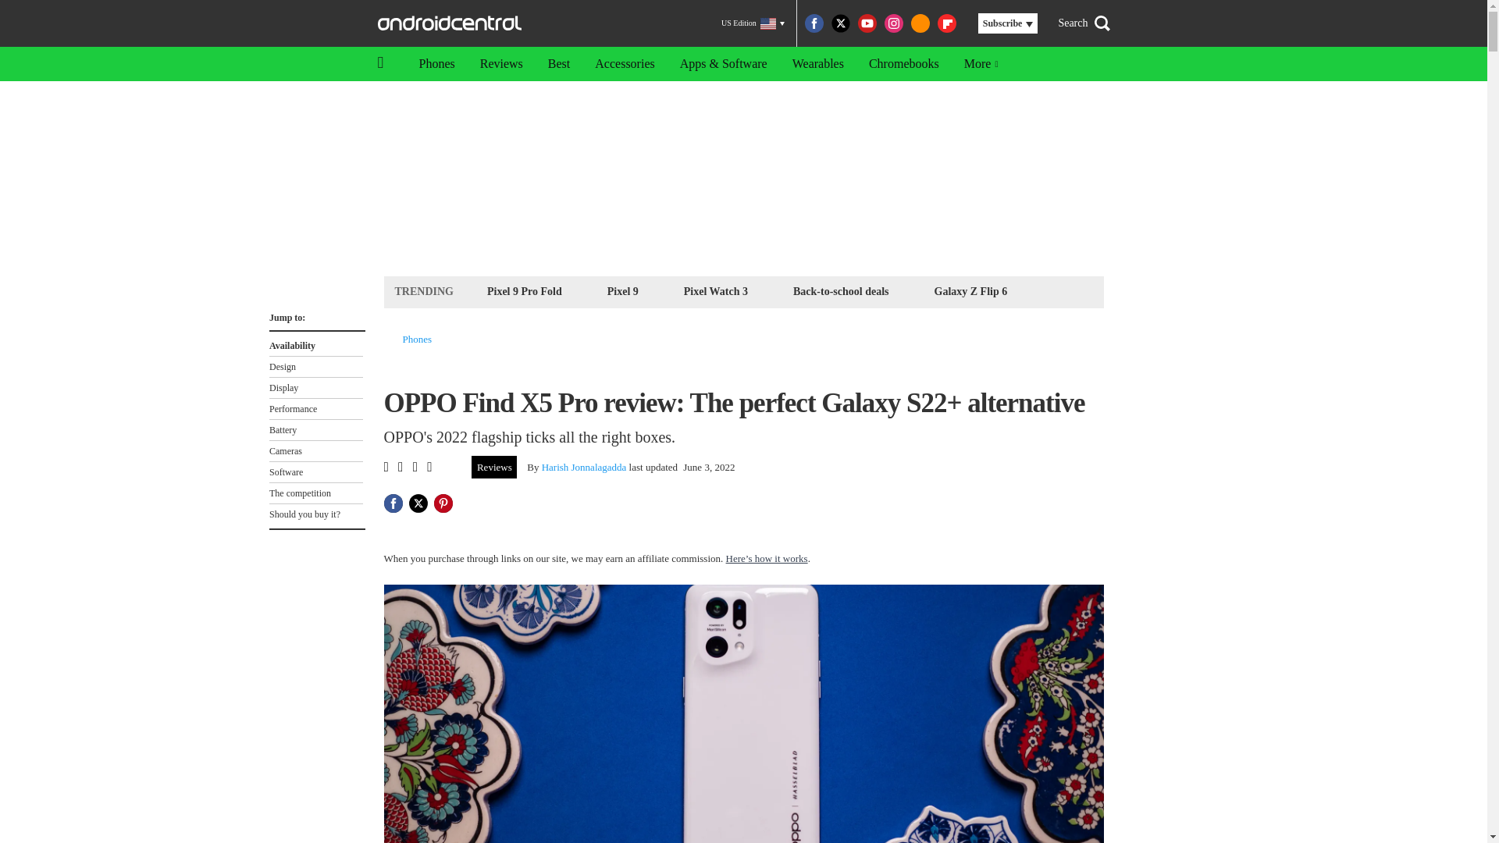  What do you see at coordinates (904, 64) in the screenshot?
I see `Chromebooks` at bounding box center [904, 64].